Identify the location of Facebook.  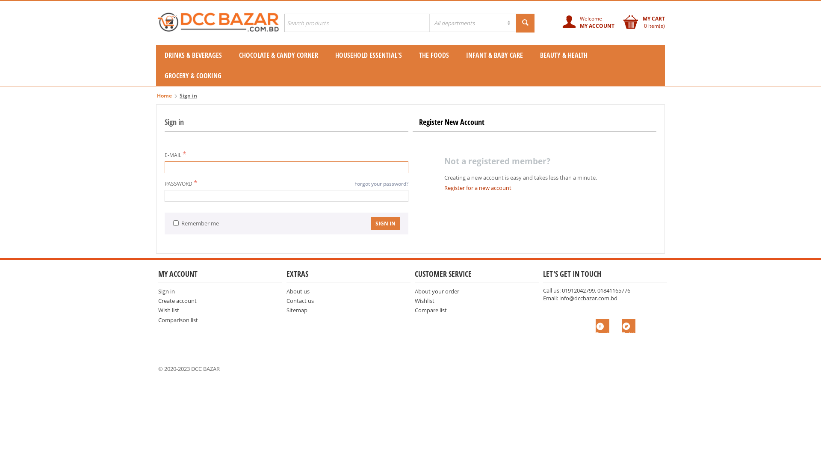
(602, 326).